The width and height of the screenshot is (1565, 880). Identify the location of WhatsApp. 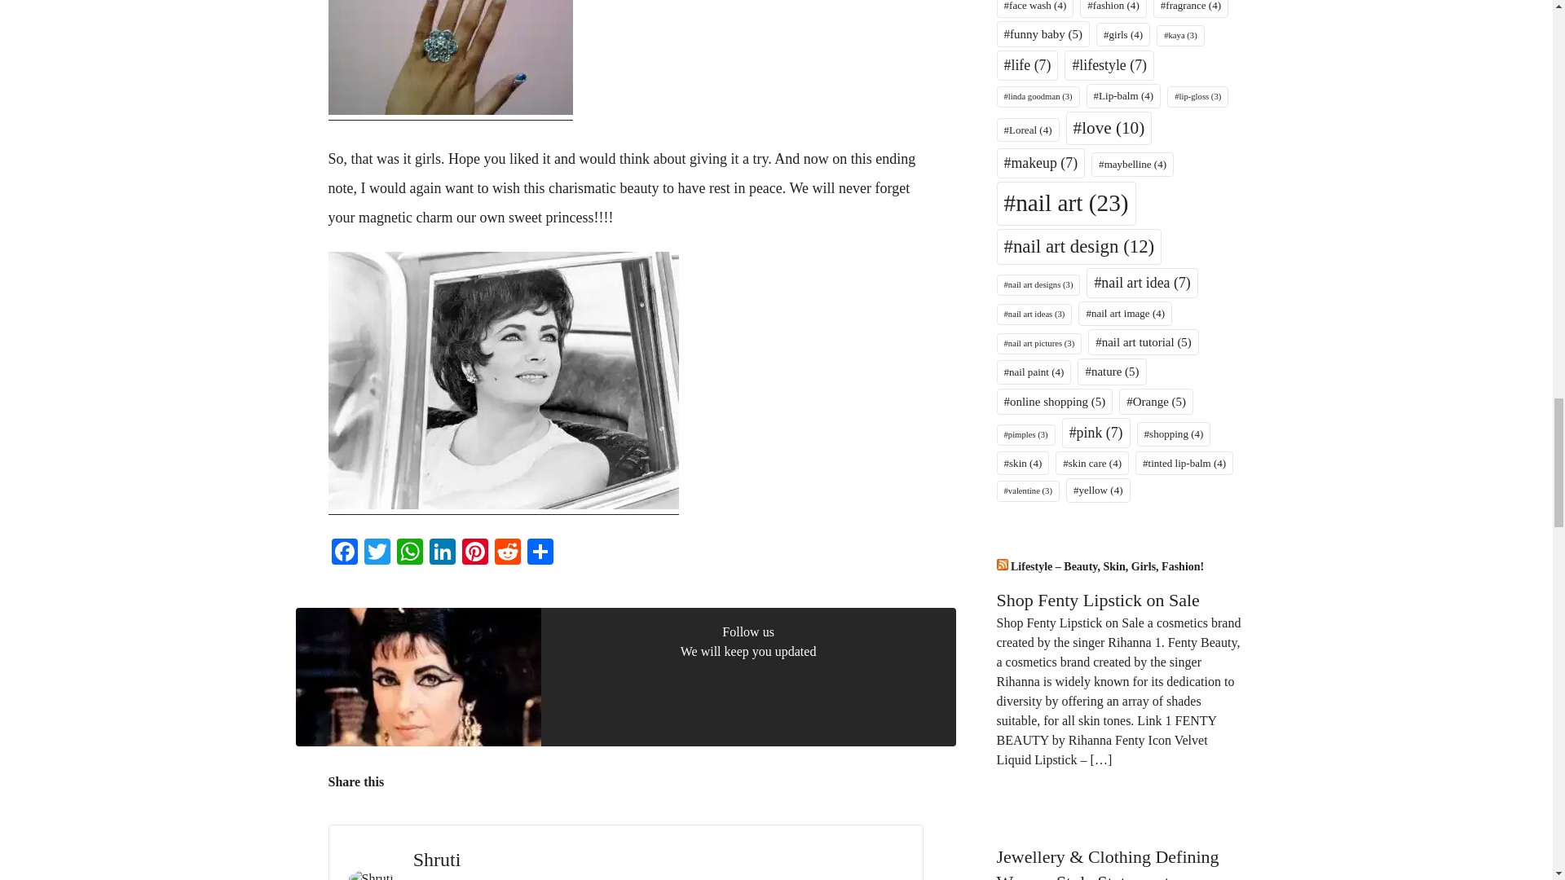
(409, 552).